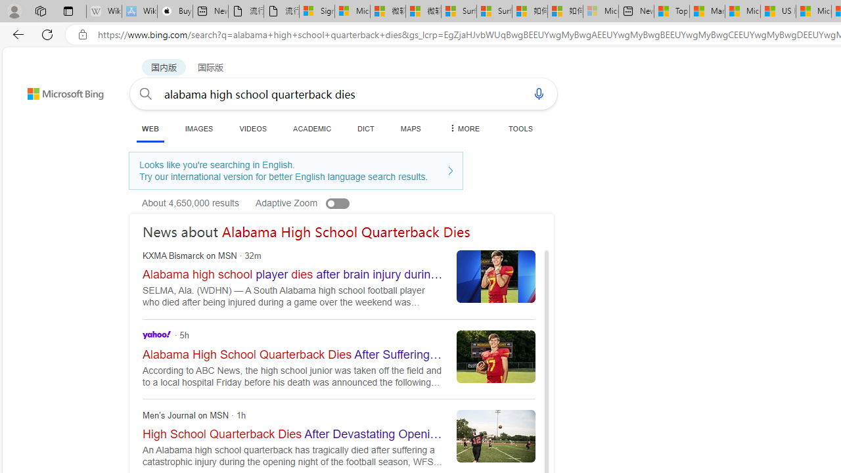 The height and width of the screenshot is (473, 841). What do you see at coordinates (539, 93) in the screenshot?
I see `Search using voice` at bounding box center [539, 93].